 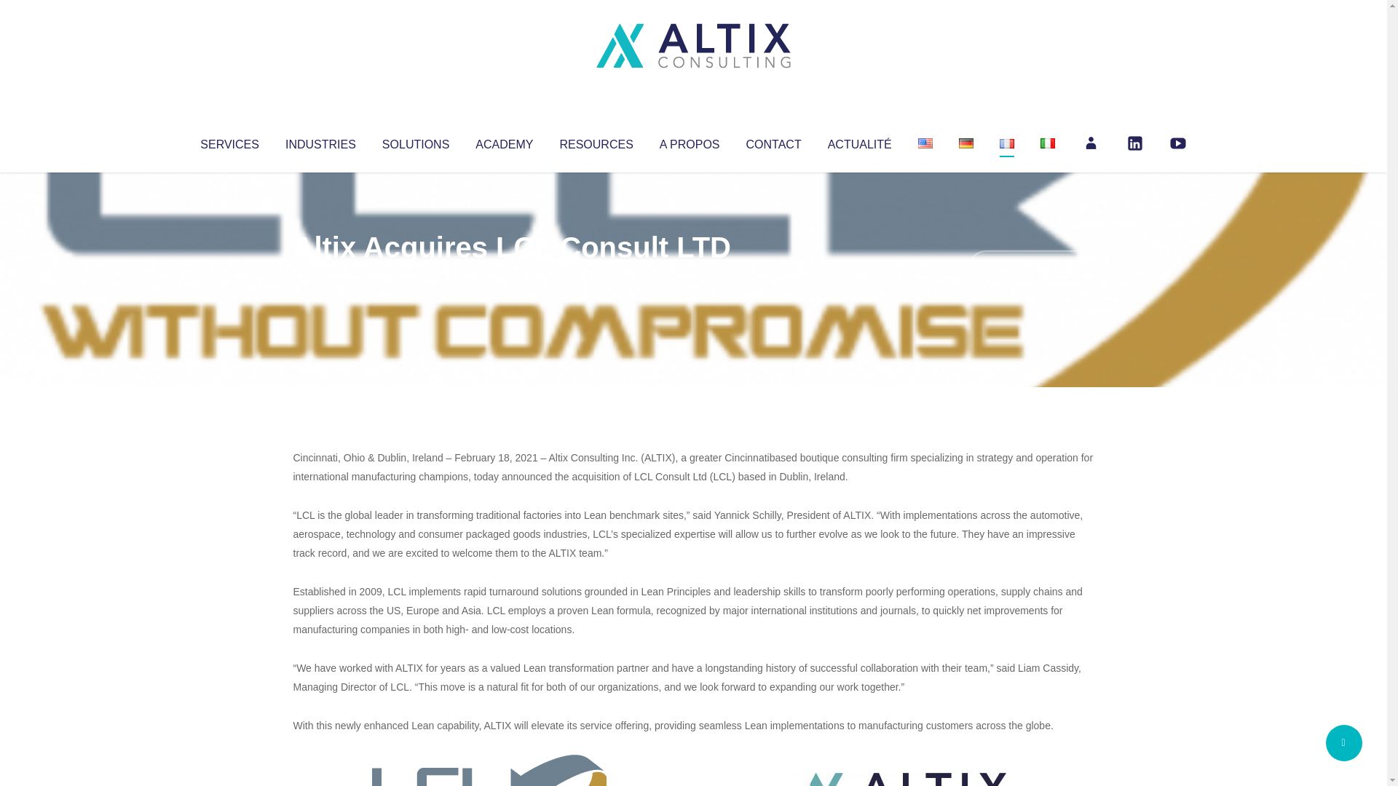 I want to click on Uncategorized, so click(x=509, y=277).